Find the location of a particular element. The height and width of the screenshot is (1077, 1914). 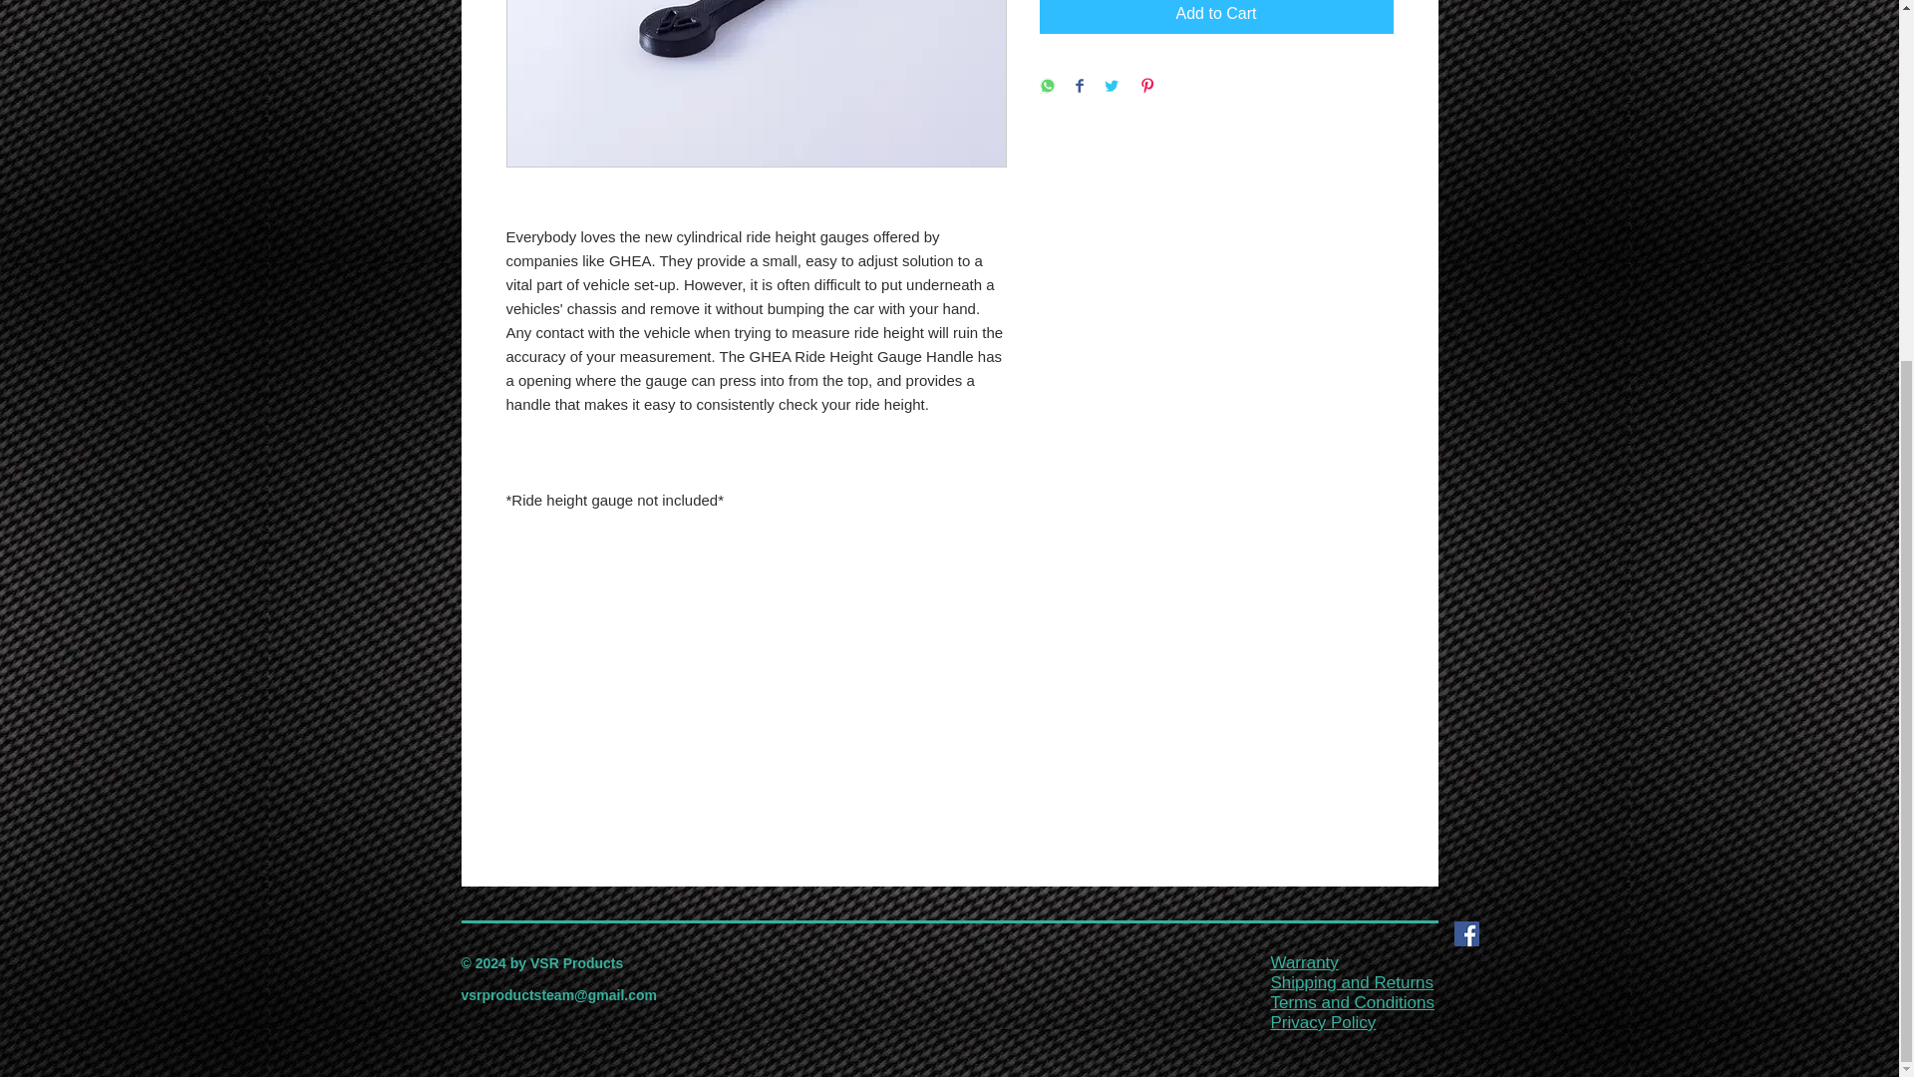

Warranty is located at coordinates (1304, 962).